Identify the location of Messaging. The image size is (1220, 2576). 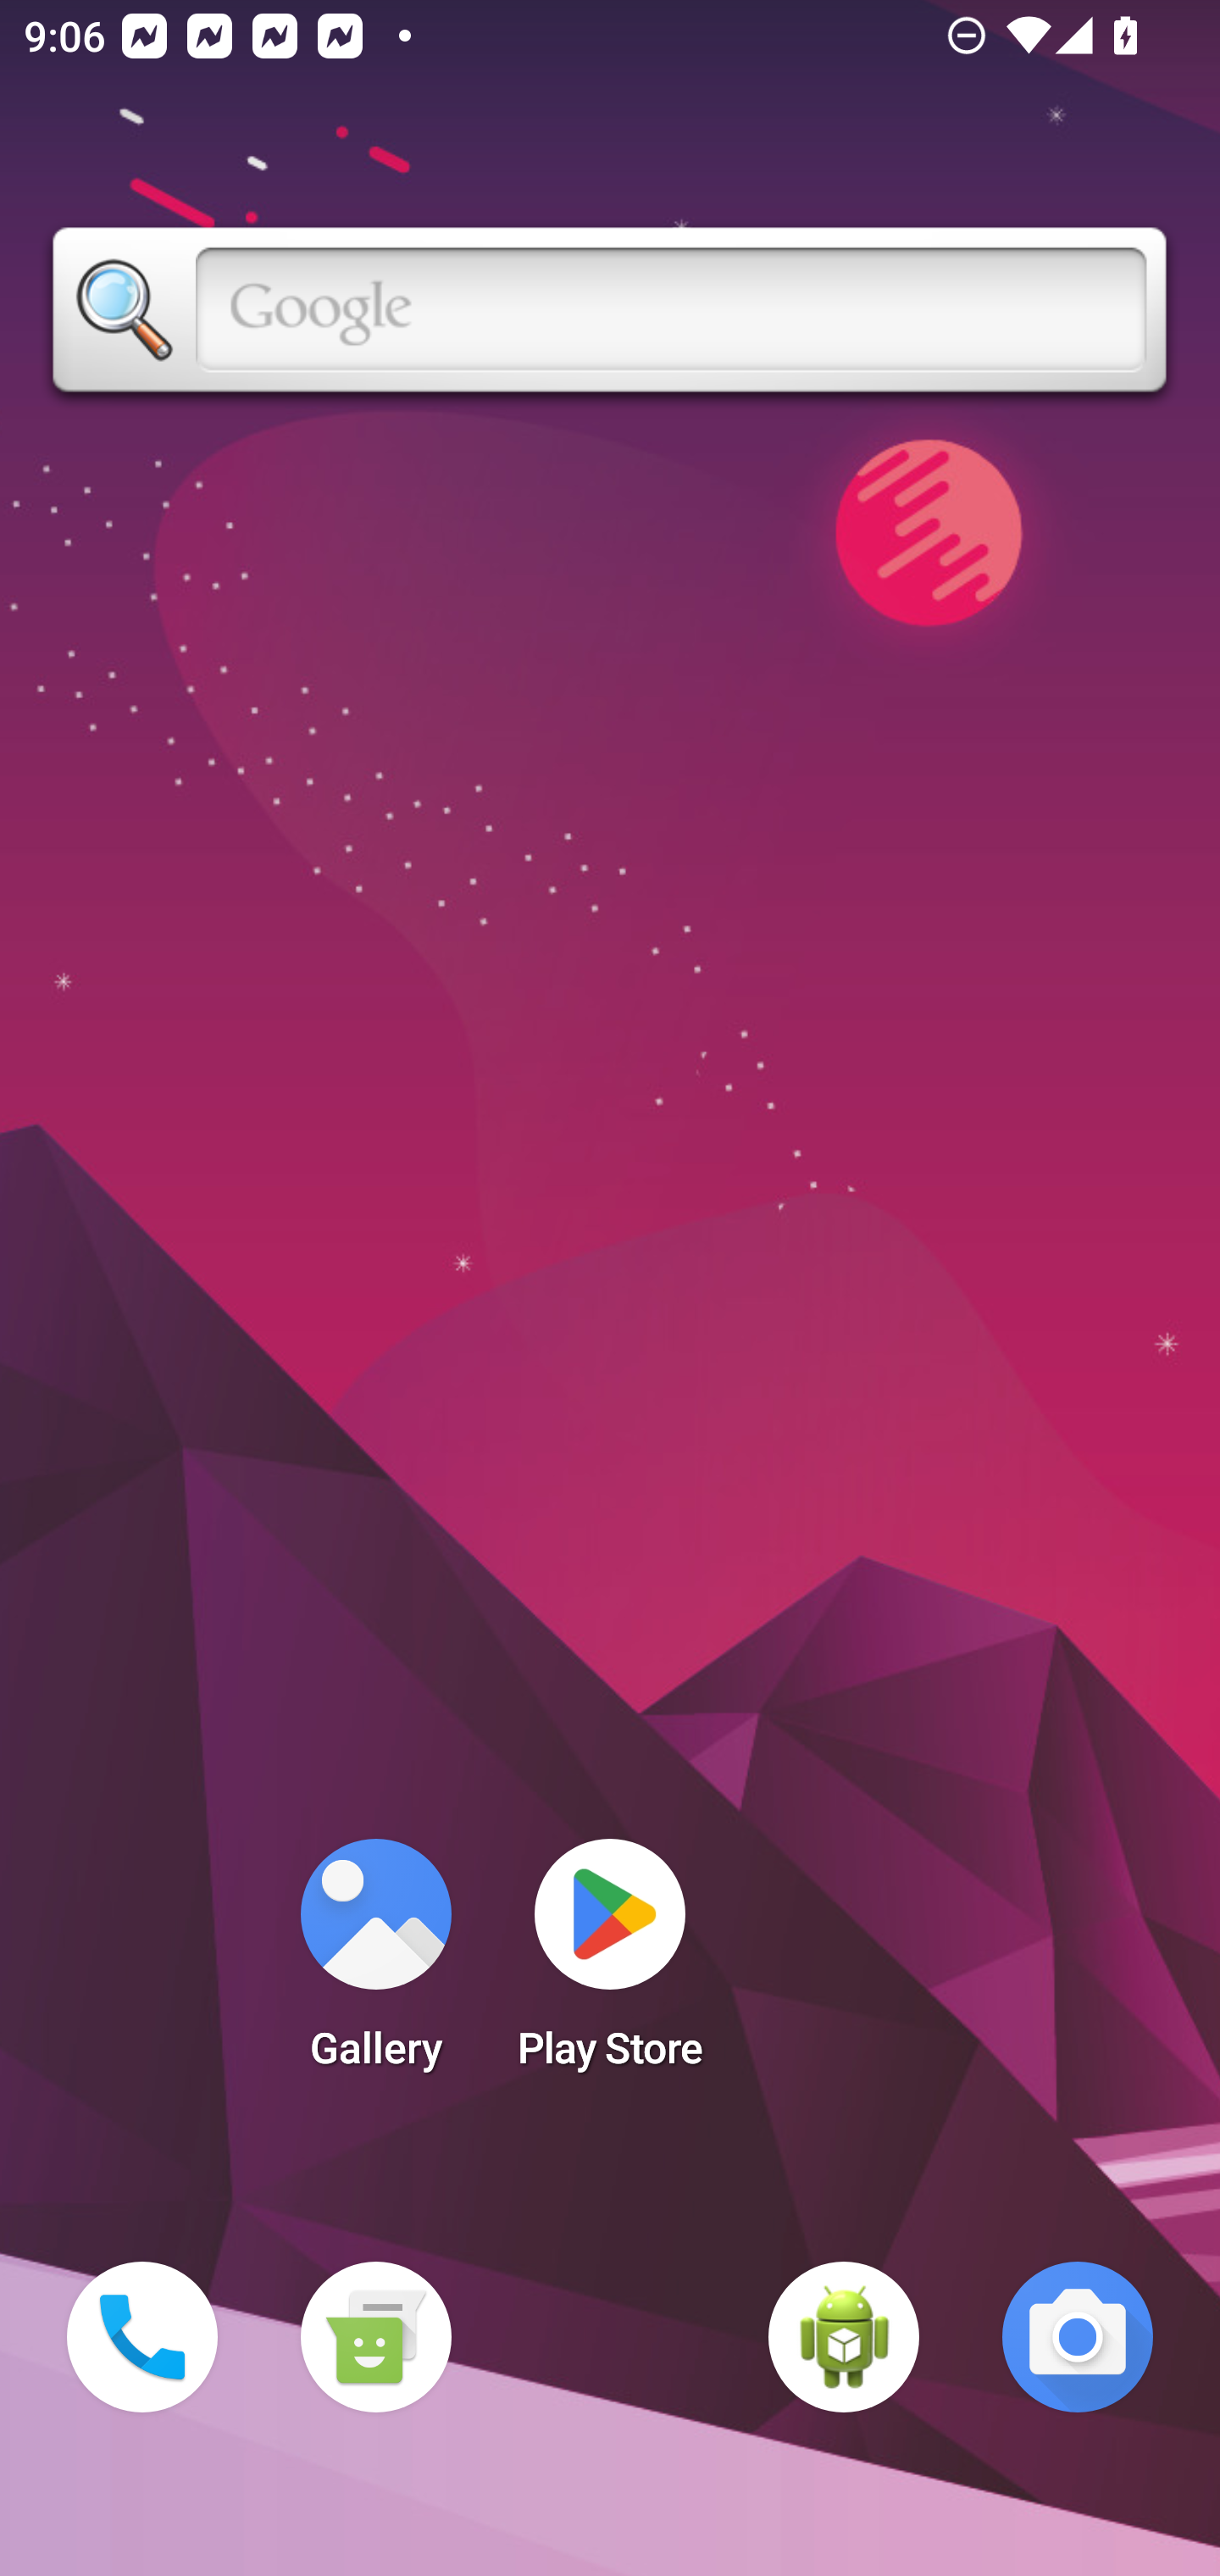
(375, 2337).